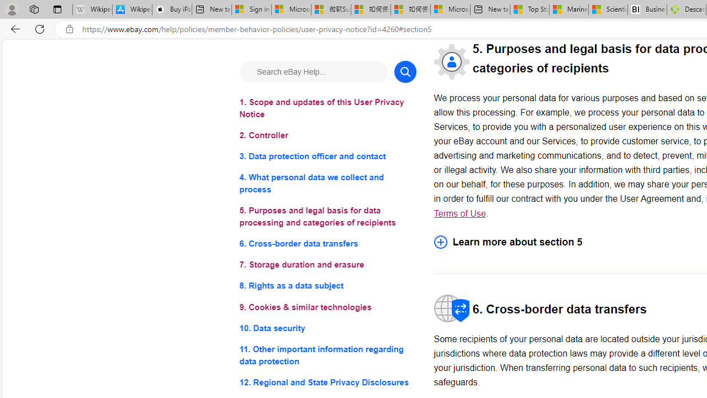 Image resolution: width=707 pixels, height=398 pixels. I want to click on 10. Data security, so click(327, 327).